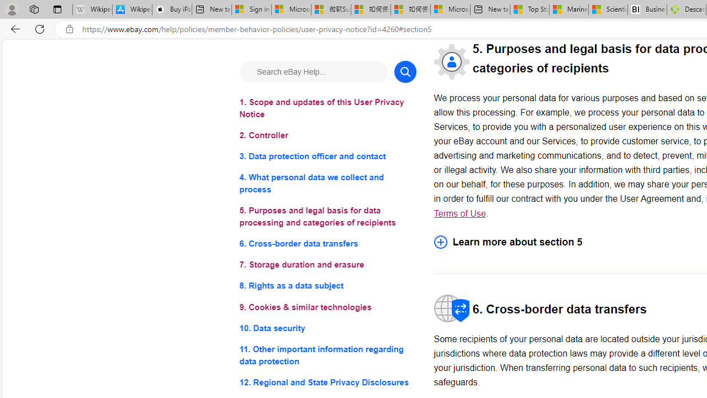 Image resolution: width=707 pixels, height=398 pixels. I want to click on 10. Data security, so click(327, 327).